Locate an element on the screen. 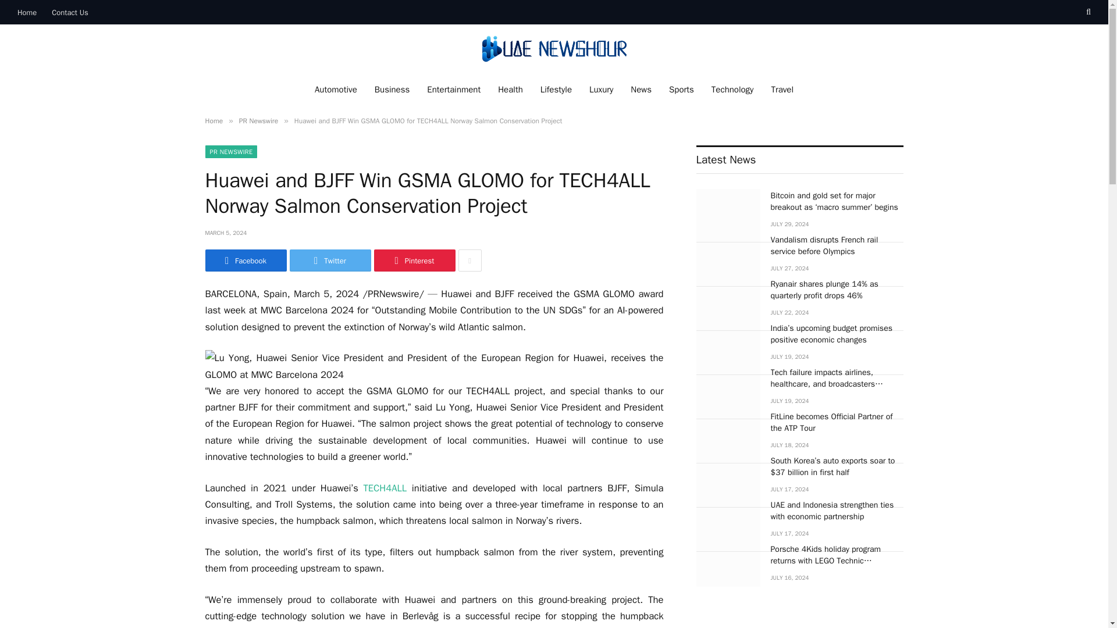 The image size is (1117, 628). PR Newswire is located at coordinates (258, 121).